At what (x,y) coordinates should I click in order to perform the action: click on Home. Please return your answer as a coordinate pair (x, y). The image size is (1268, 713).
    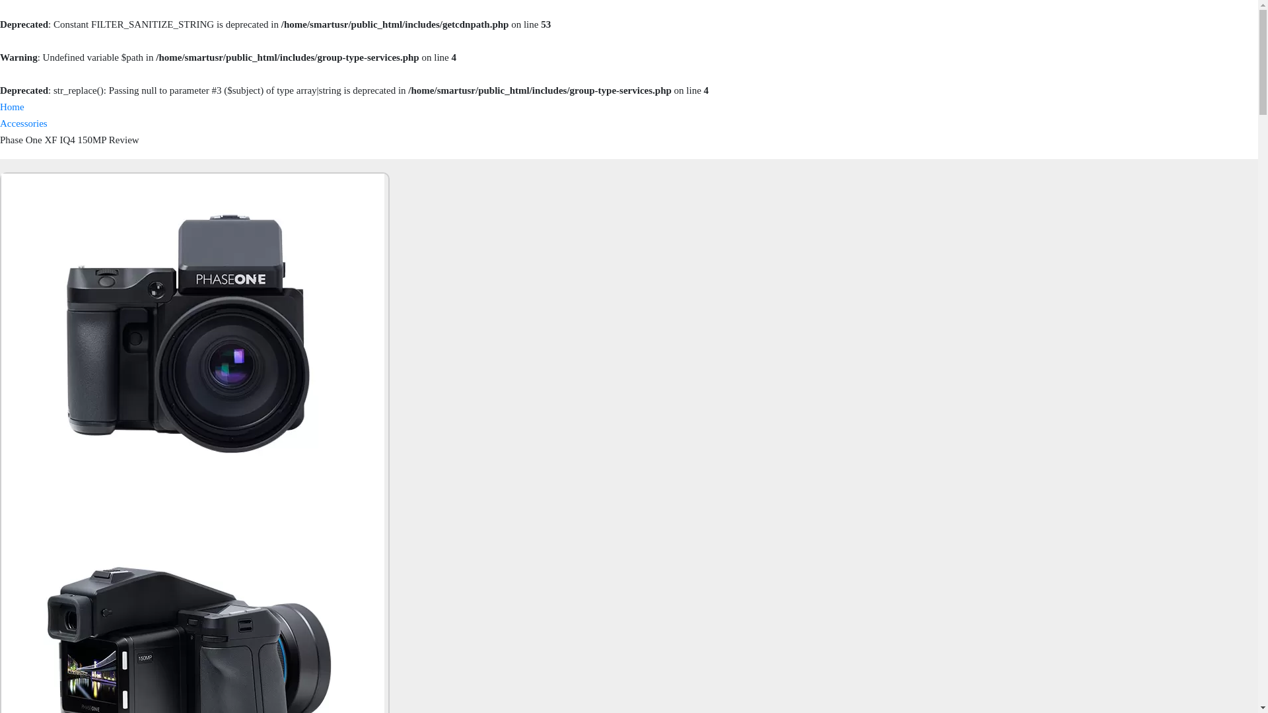
    Looking at the image, I should click on (12, 107).